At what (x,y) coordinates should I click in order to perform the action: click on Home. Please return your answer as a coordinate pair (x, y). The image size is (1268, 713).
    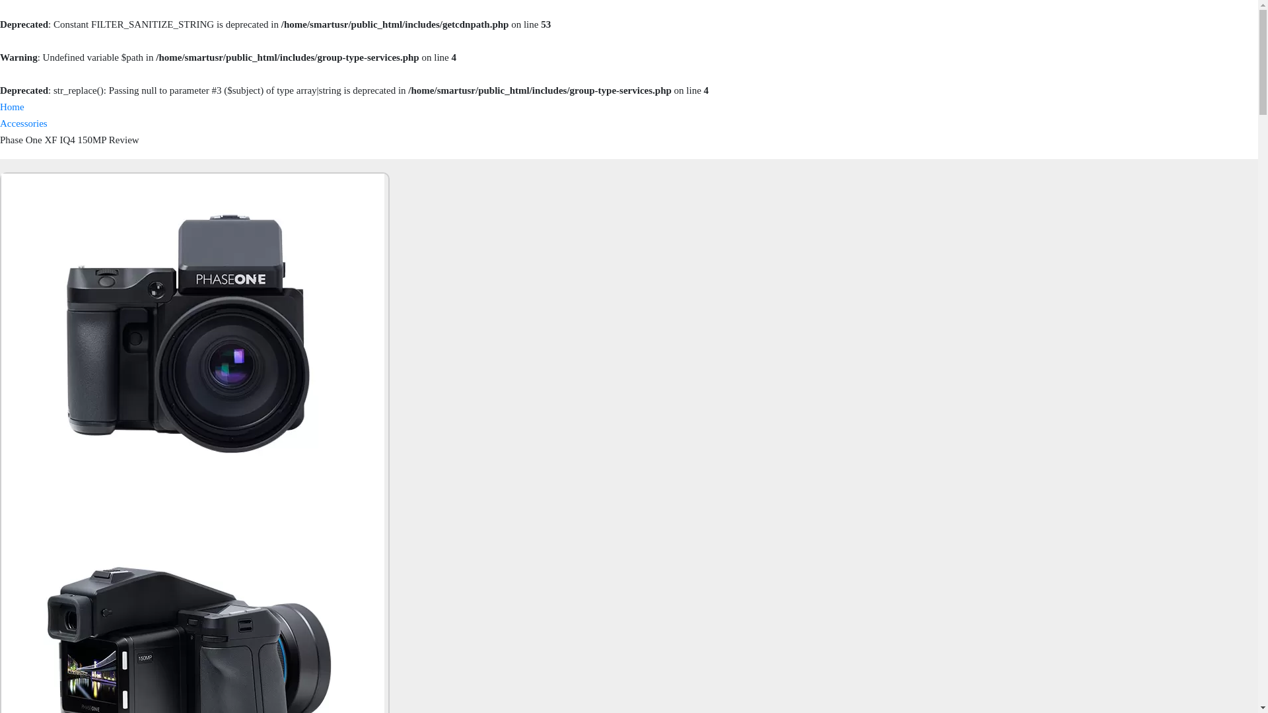
    Looking at the image, I should click on (12, 107).